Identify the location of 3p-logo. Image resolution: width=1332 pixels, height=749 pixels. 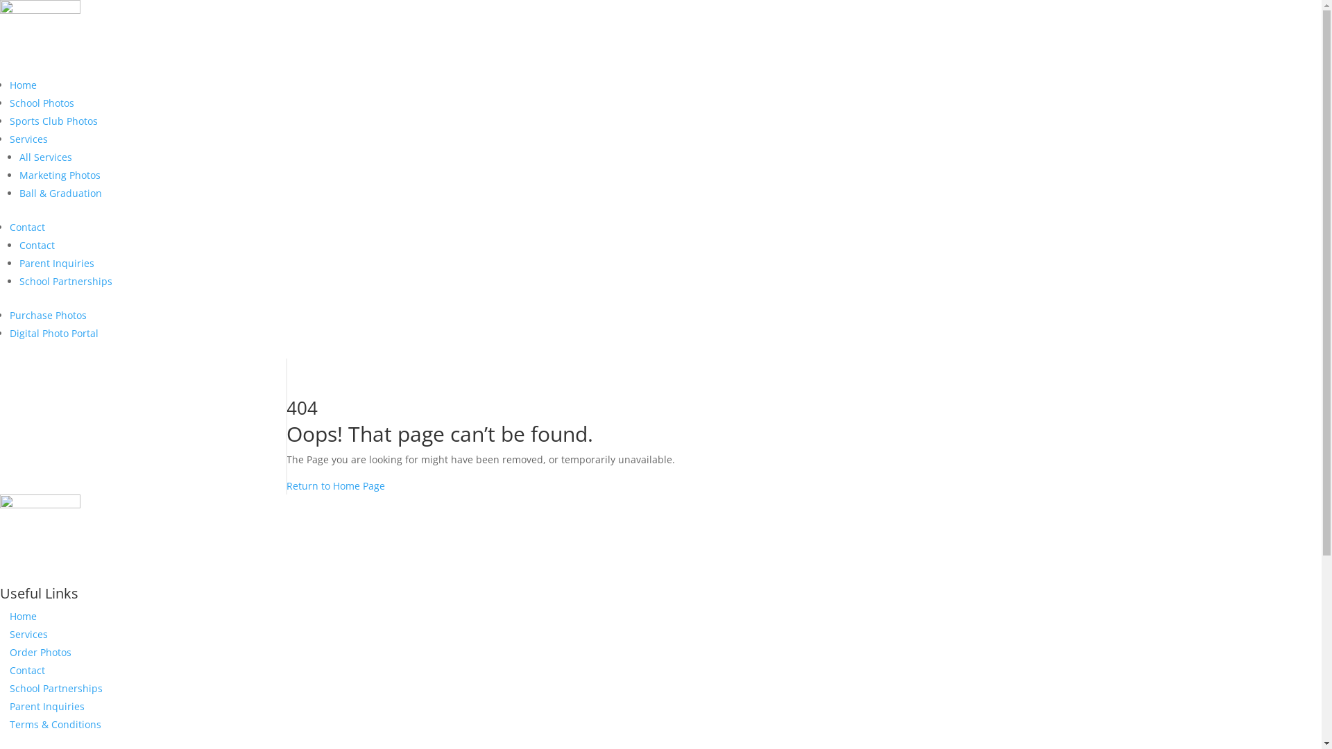
(40, 533).